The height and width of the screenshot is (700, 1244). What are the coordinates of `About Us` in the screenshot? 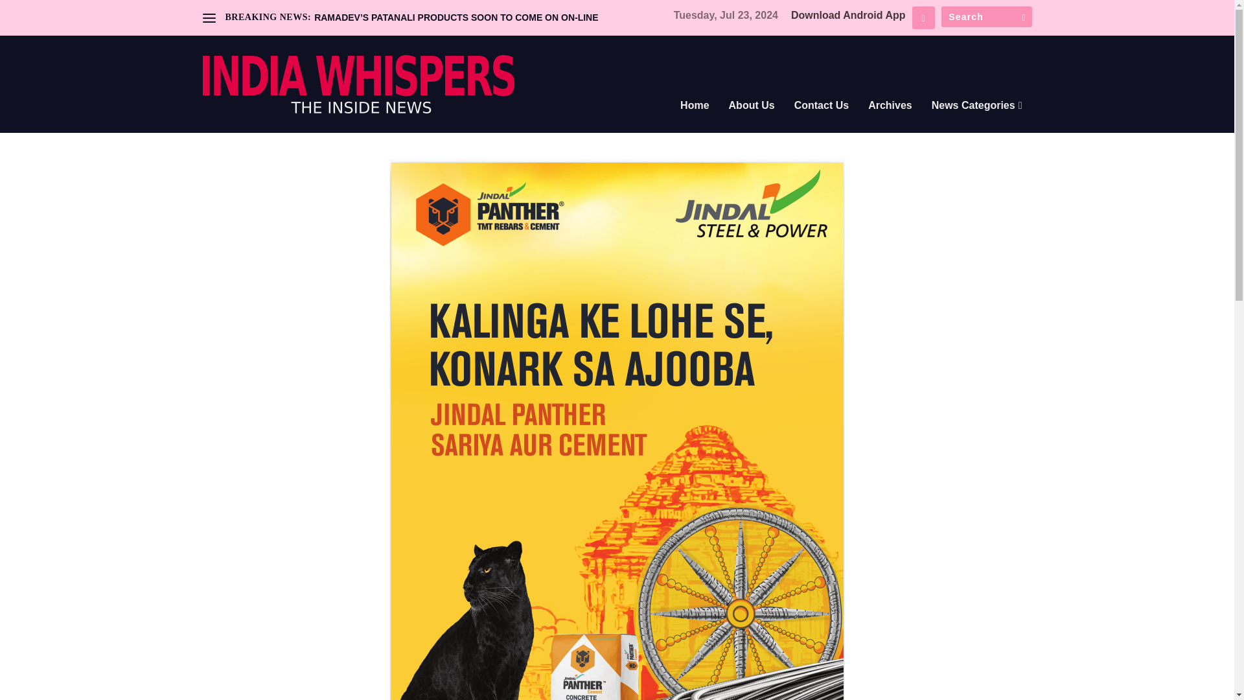 It's located at (752, 123).